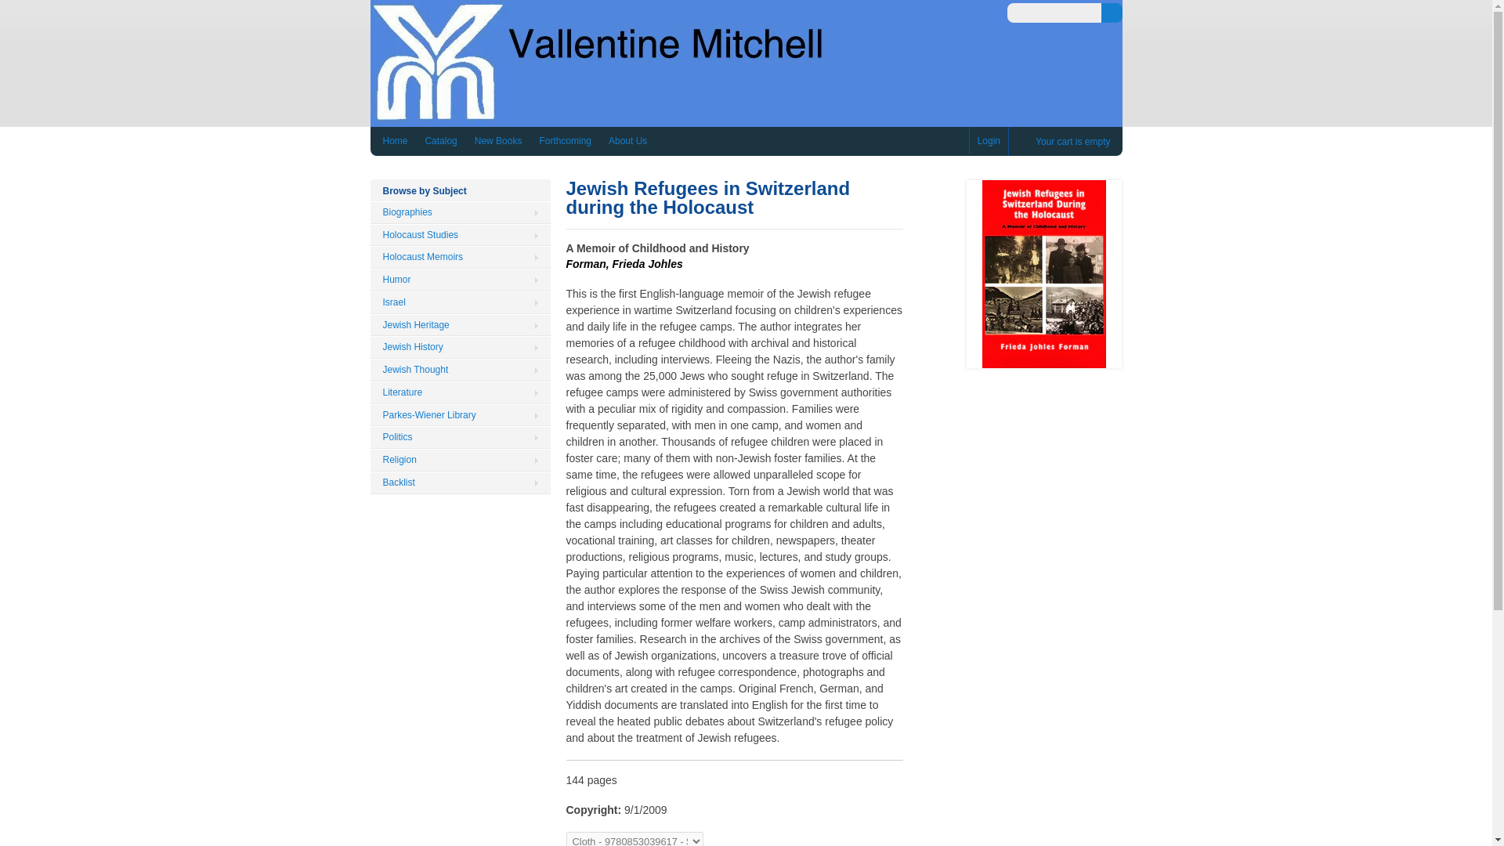 This screenshot has height=846, width=1504. I want to click on Humor, so click(460, 280).